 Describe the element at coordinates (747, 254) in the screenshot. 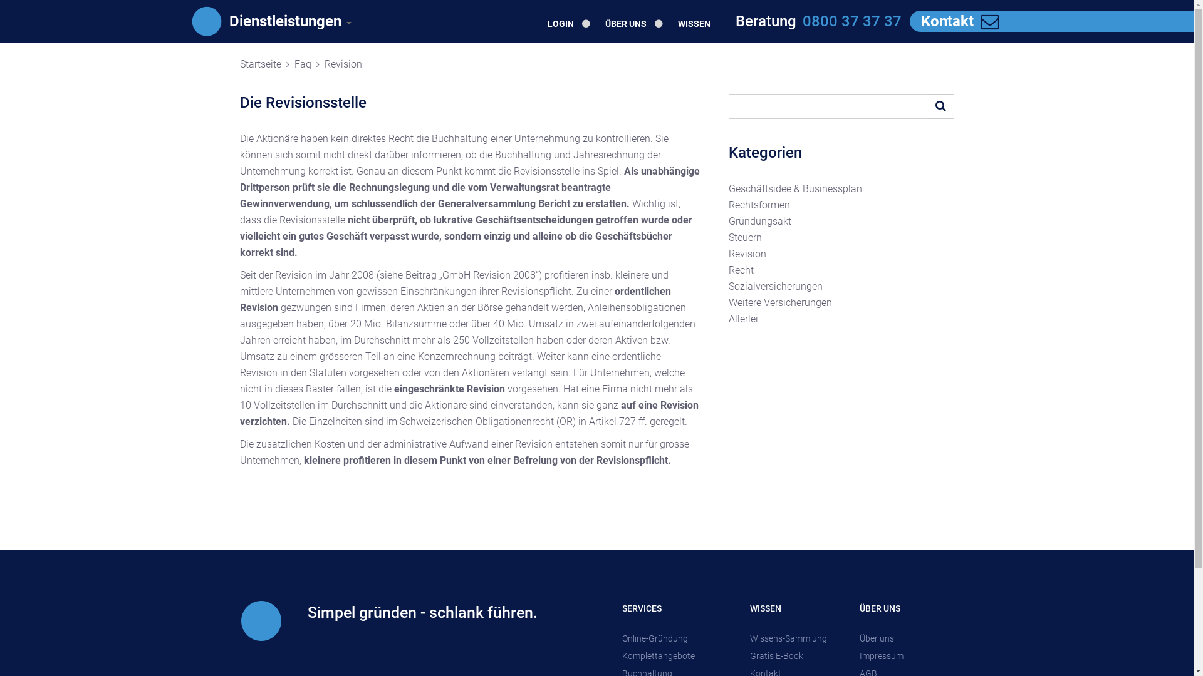

I see `Revision` at that location.